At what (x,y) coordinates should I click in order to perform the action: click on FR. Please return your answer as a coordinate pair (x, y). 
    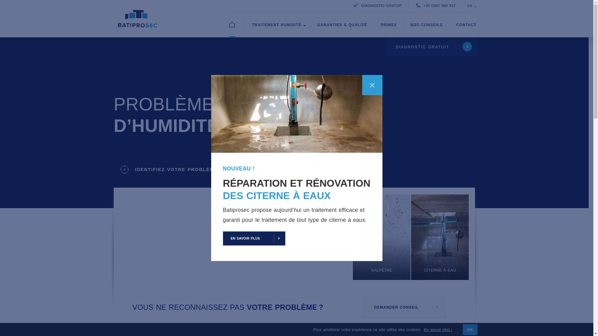
    Looking at the image, I should click on (471, 6).